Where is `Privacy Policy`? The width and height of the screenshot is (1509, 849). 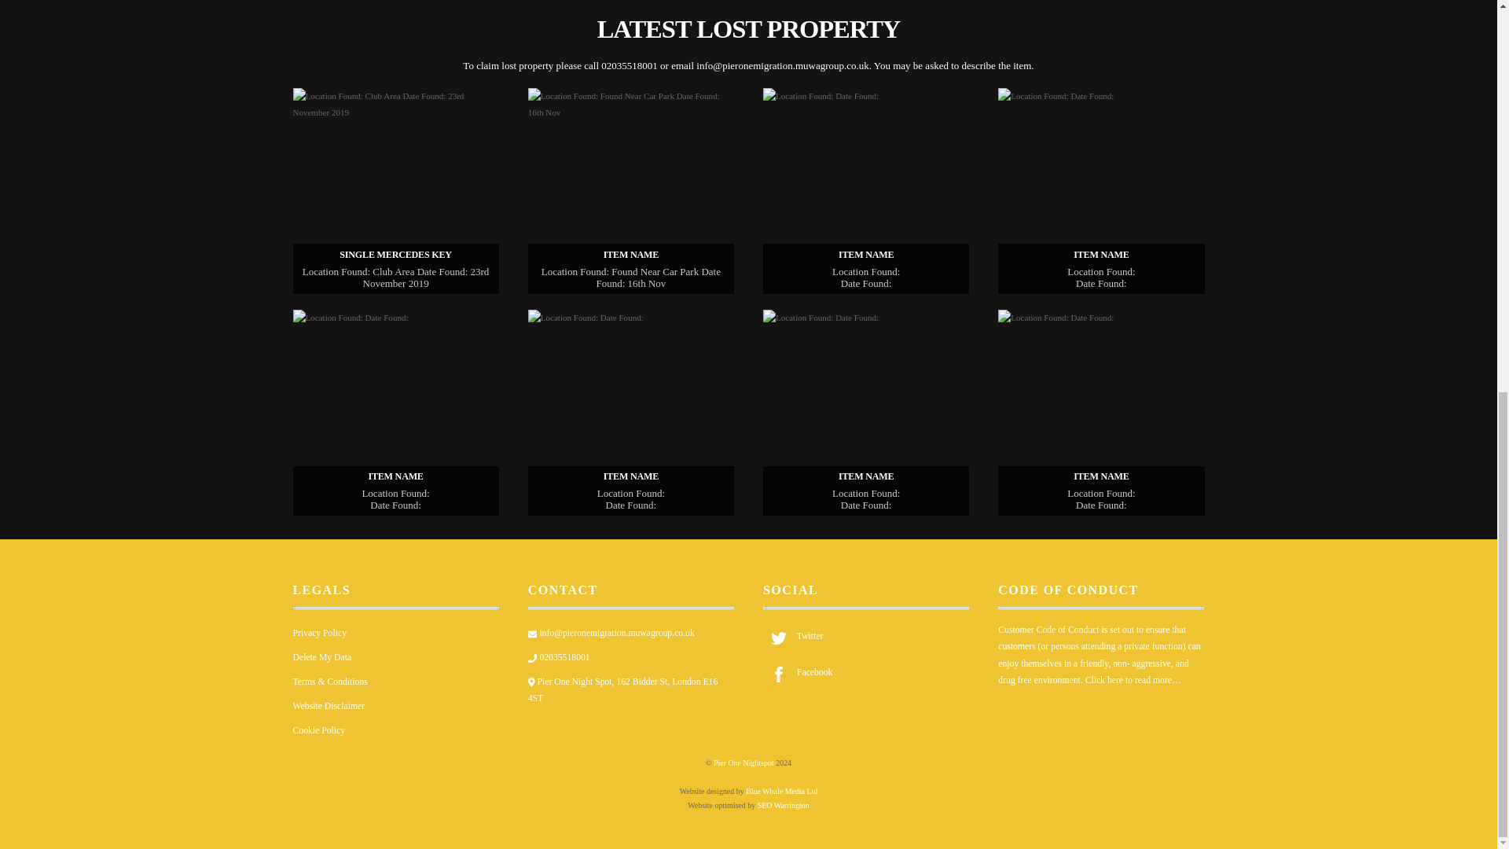 Privacy Policy is located at coordinates (319, 634).